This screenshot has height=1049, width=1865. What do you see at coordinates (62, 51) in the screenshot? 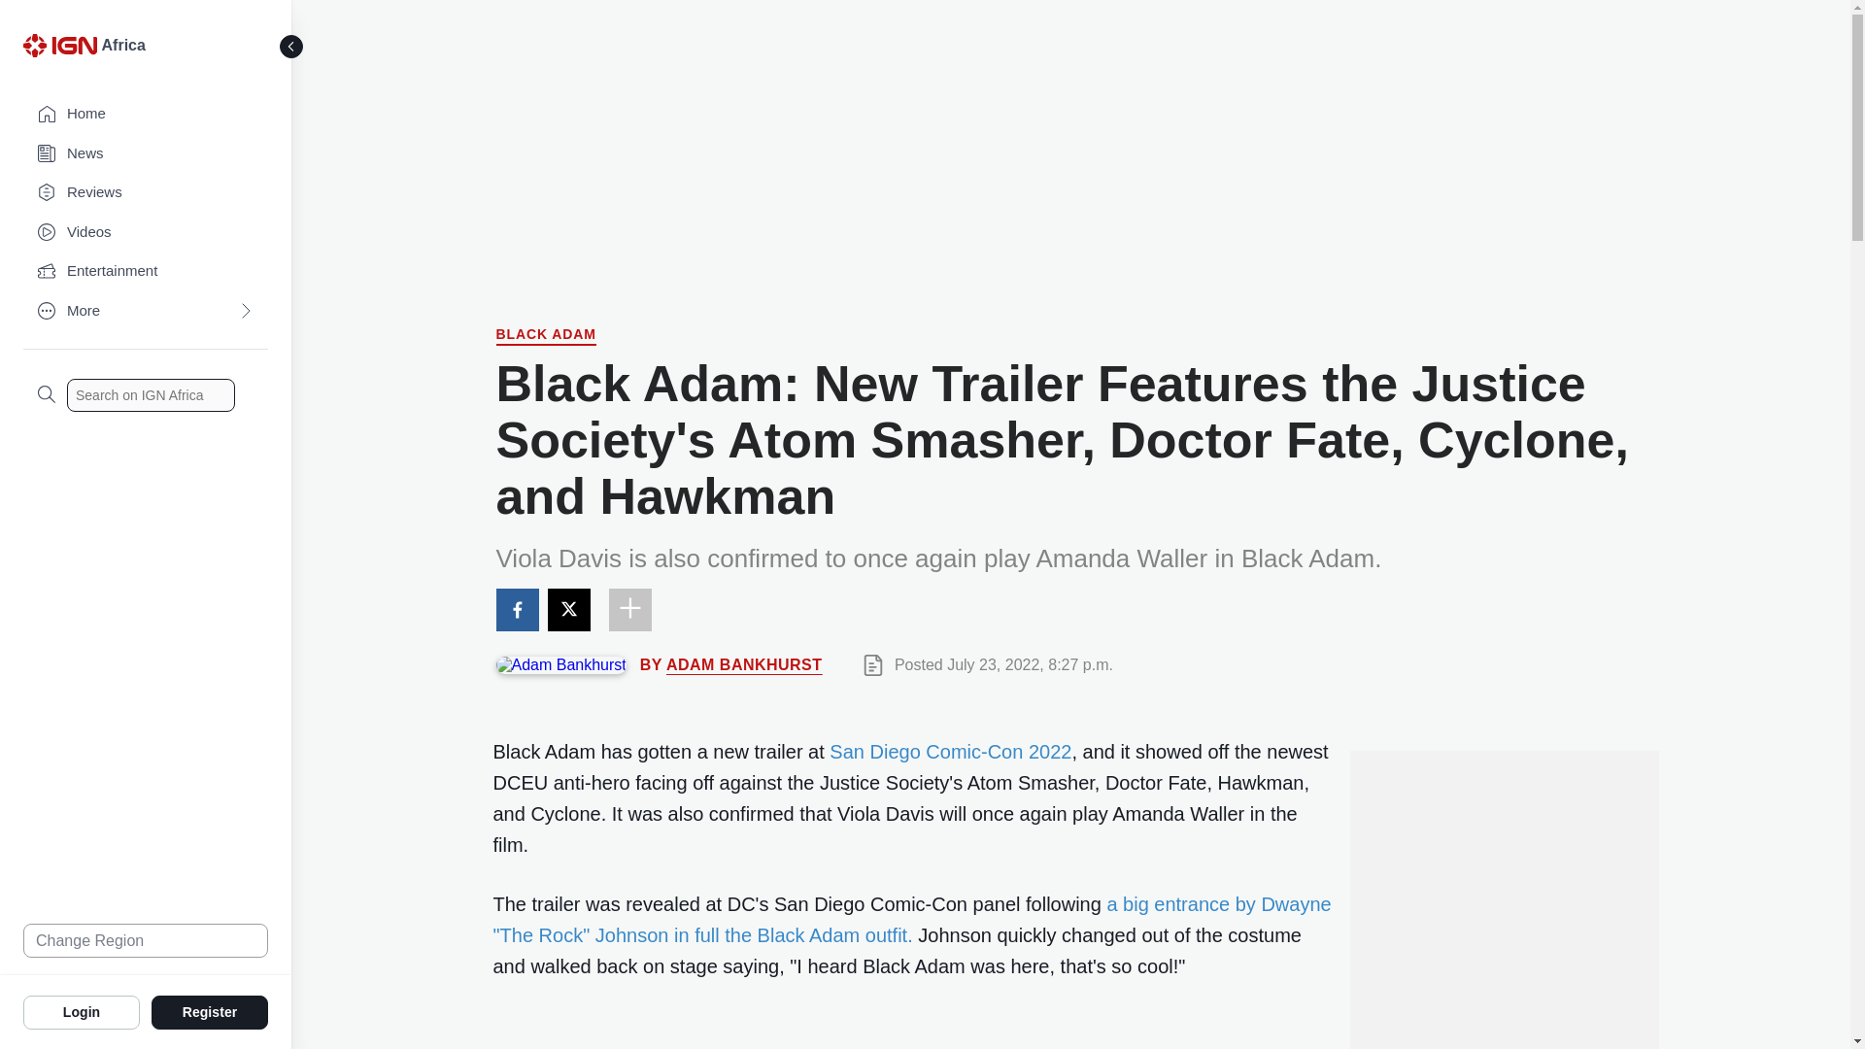
I see `IGN Logo` at bounding box center [62, 51].